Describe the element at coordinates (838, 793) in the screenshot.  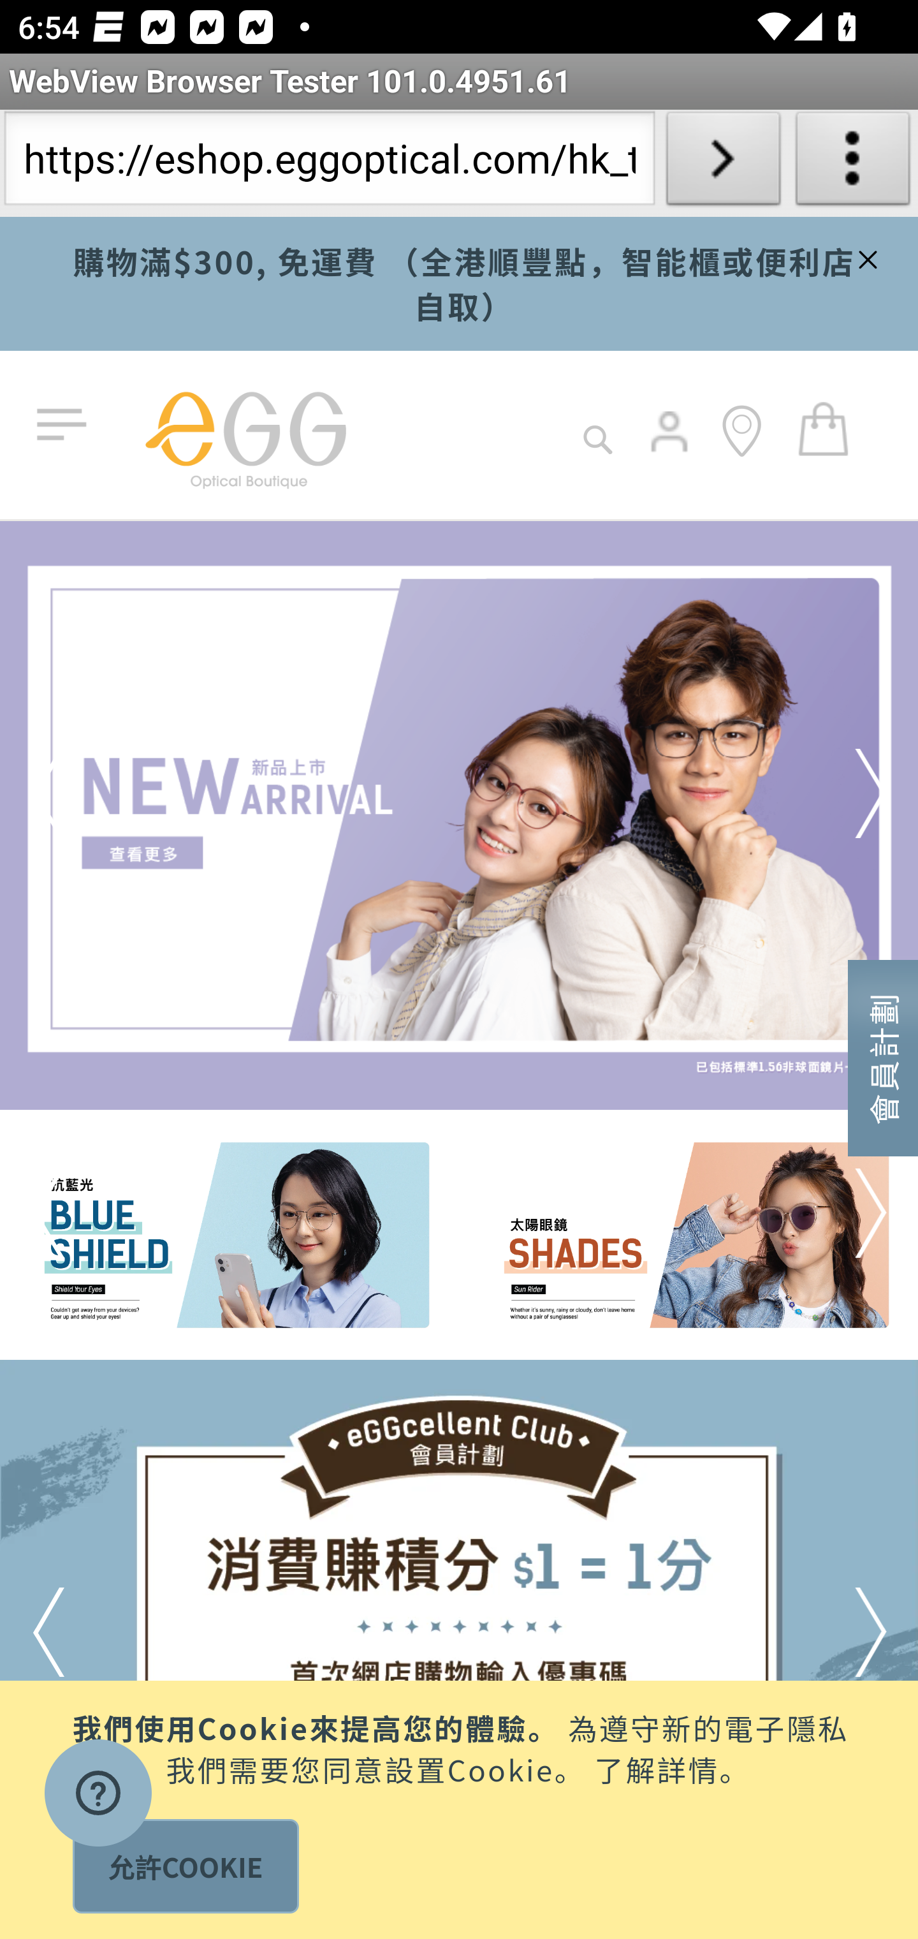
I see `next` at that location.